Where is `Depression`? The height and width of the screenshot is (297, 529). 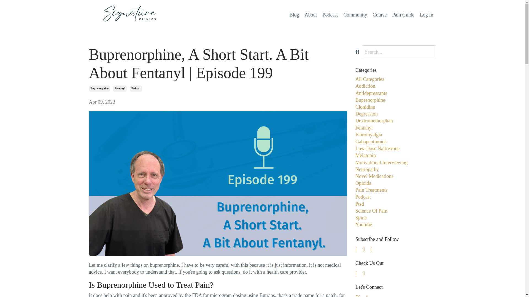 Depression is located at coordinates (396, 114).